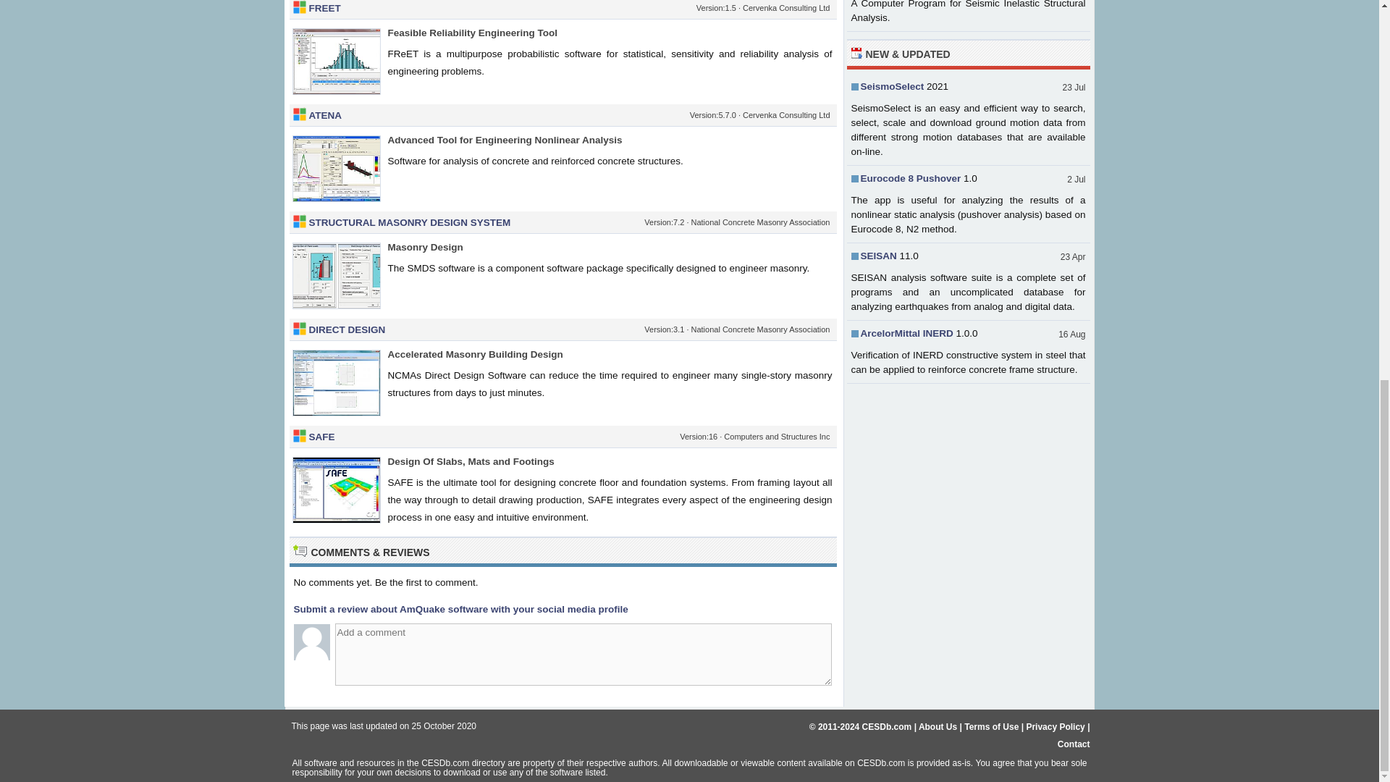 This screenshot has width=1390, height=782. What do you see at coordinates (473, 32) in the screenshot?
I see `Feasible Reliability Engineering Tool` at bounding box center [473, 32].